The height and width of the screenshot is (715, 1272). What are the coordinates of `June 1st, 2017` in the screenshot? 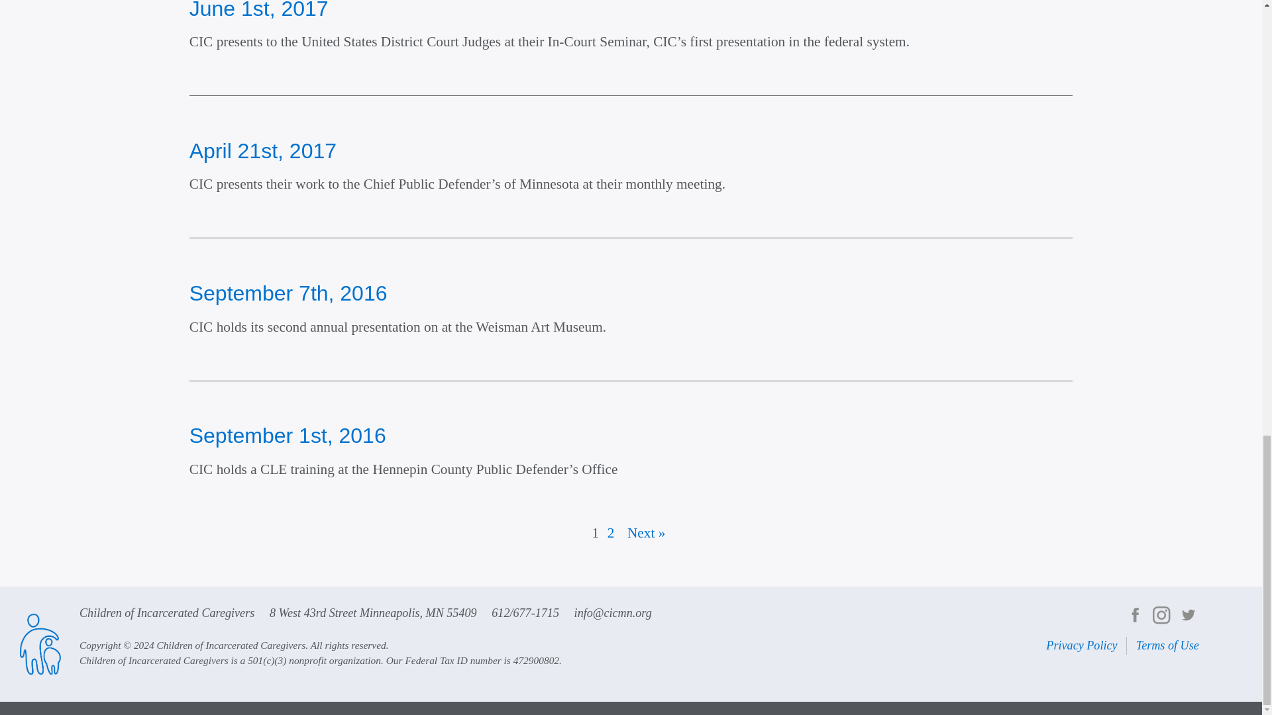 It's located at (258, 10).